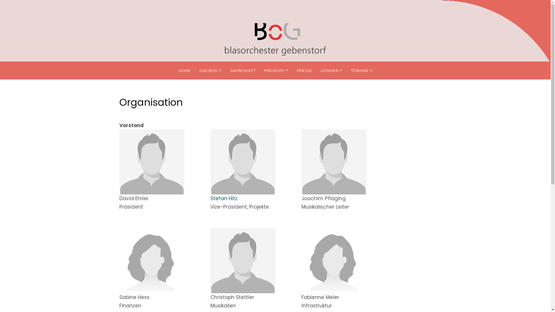  Describe the element at coordinates (184, 70) in the screenshot. I see `HOME` at that location.